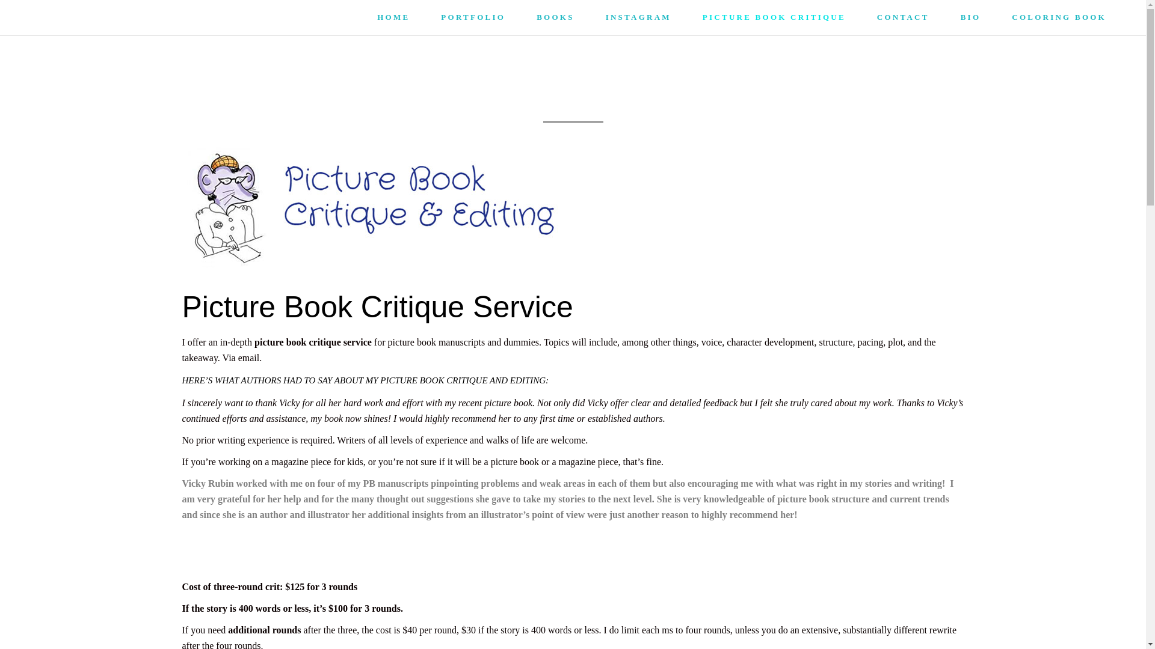 The image size is (1155, 649). What do you see at coordinates (903, 18) in the screenshot?
I see `CONTACT` at bounding box center [903, 18].